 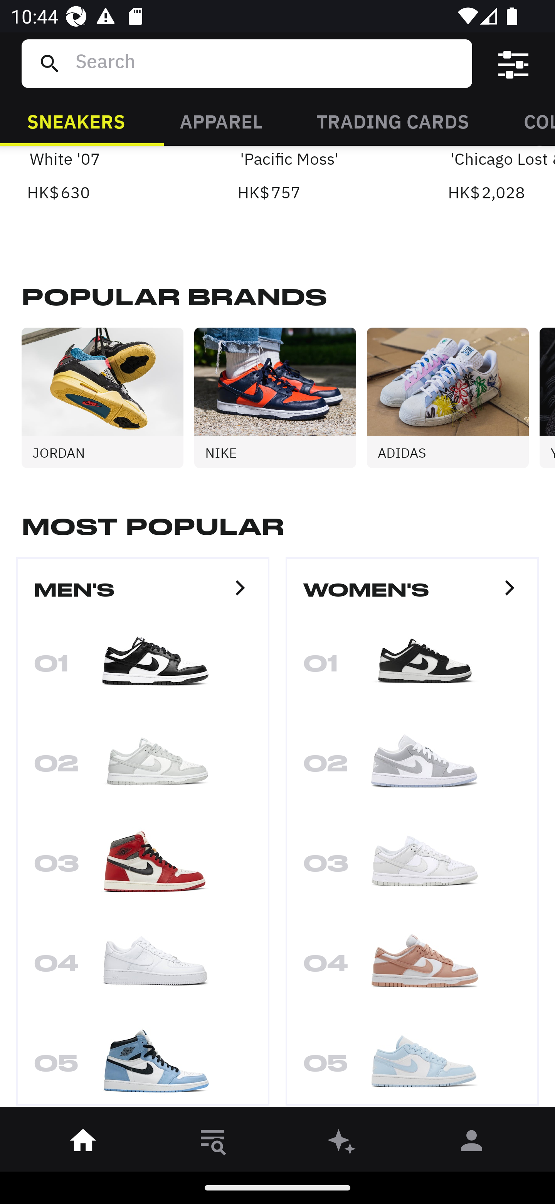 What do you see at coordinates (213, 1143) in the screenshot?
I see `󱎸` at bounding box center [213, 1143].